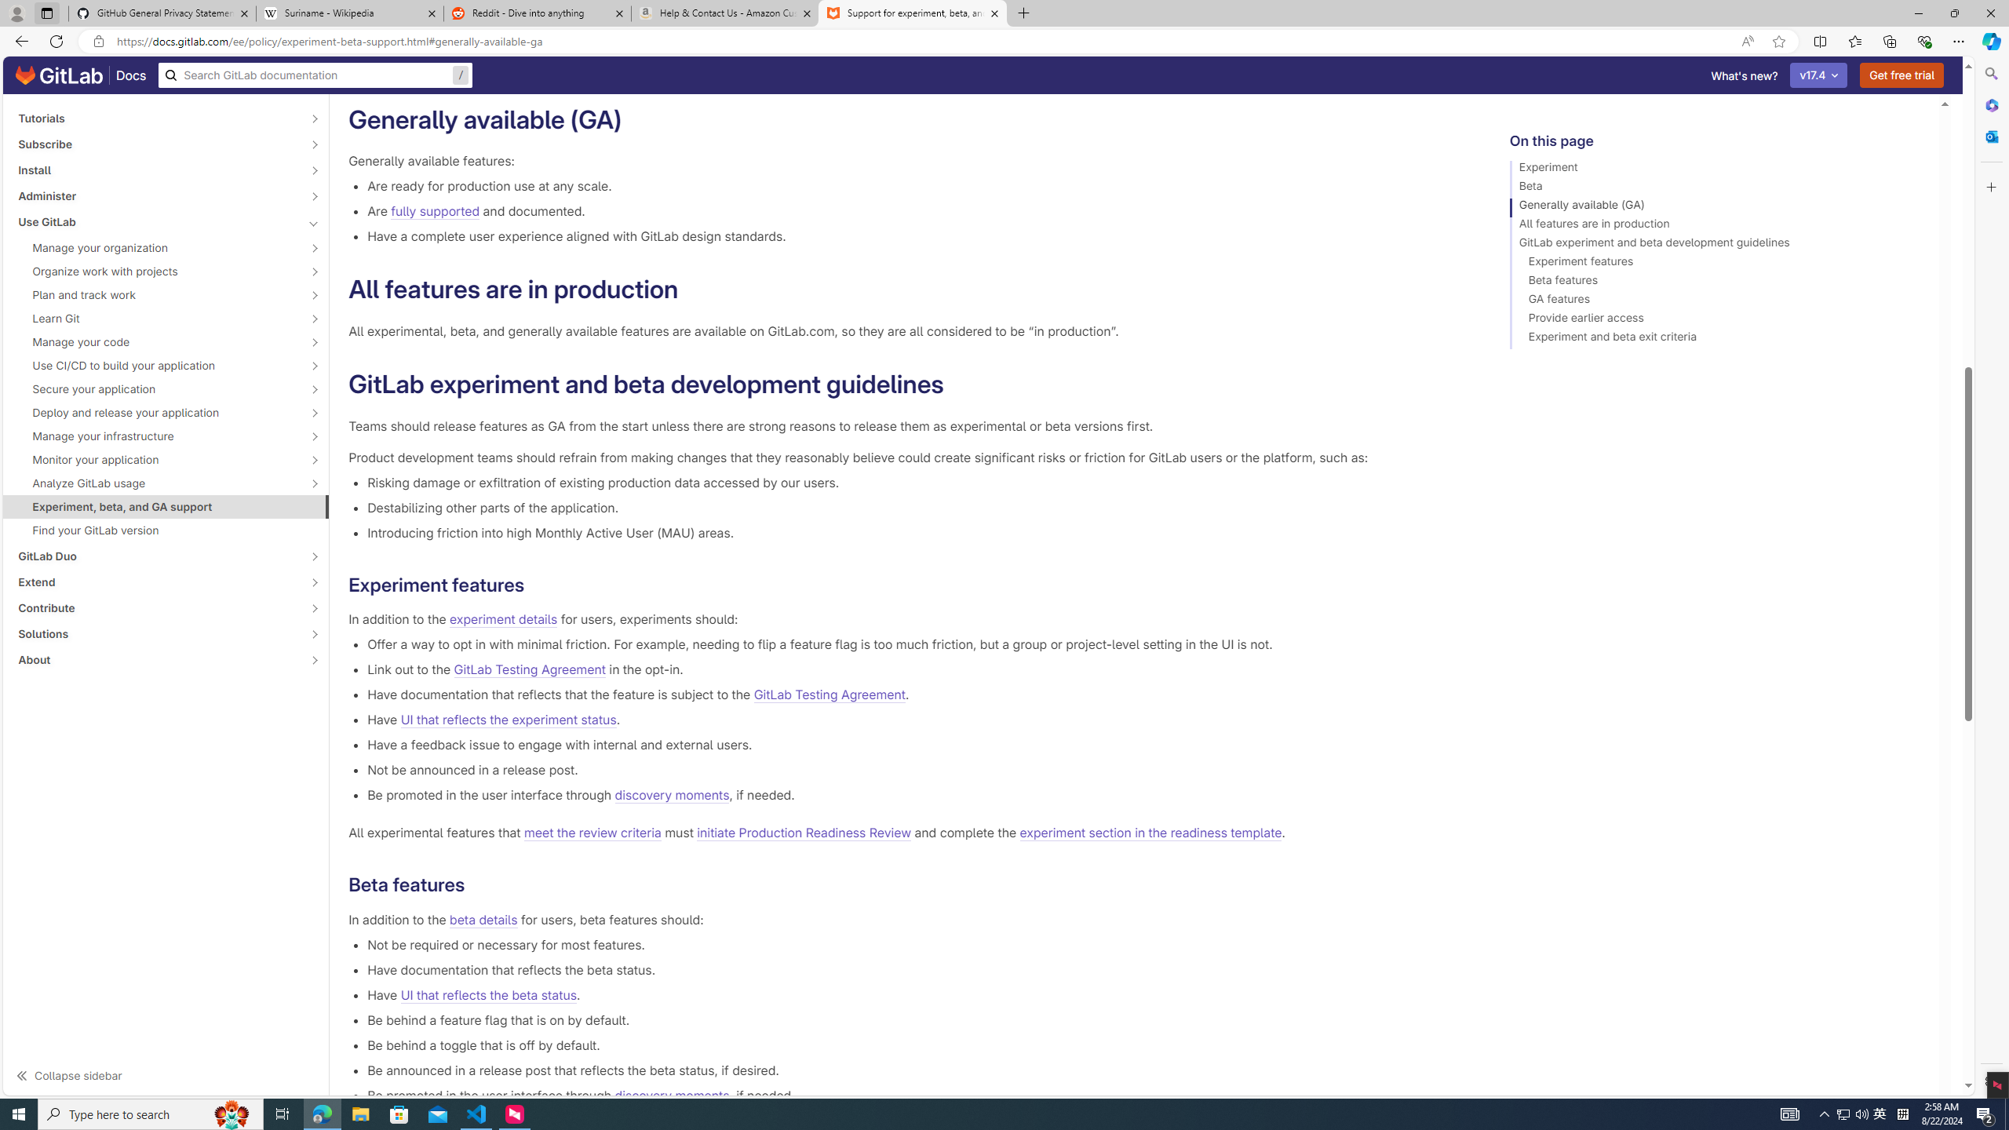 This screenshot has height=1130, width=2009. What do you see at coordinates (349, 13) in the screenshot?
I see `Suriname - Wikipedia` at bounding box center [349, 13].